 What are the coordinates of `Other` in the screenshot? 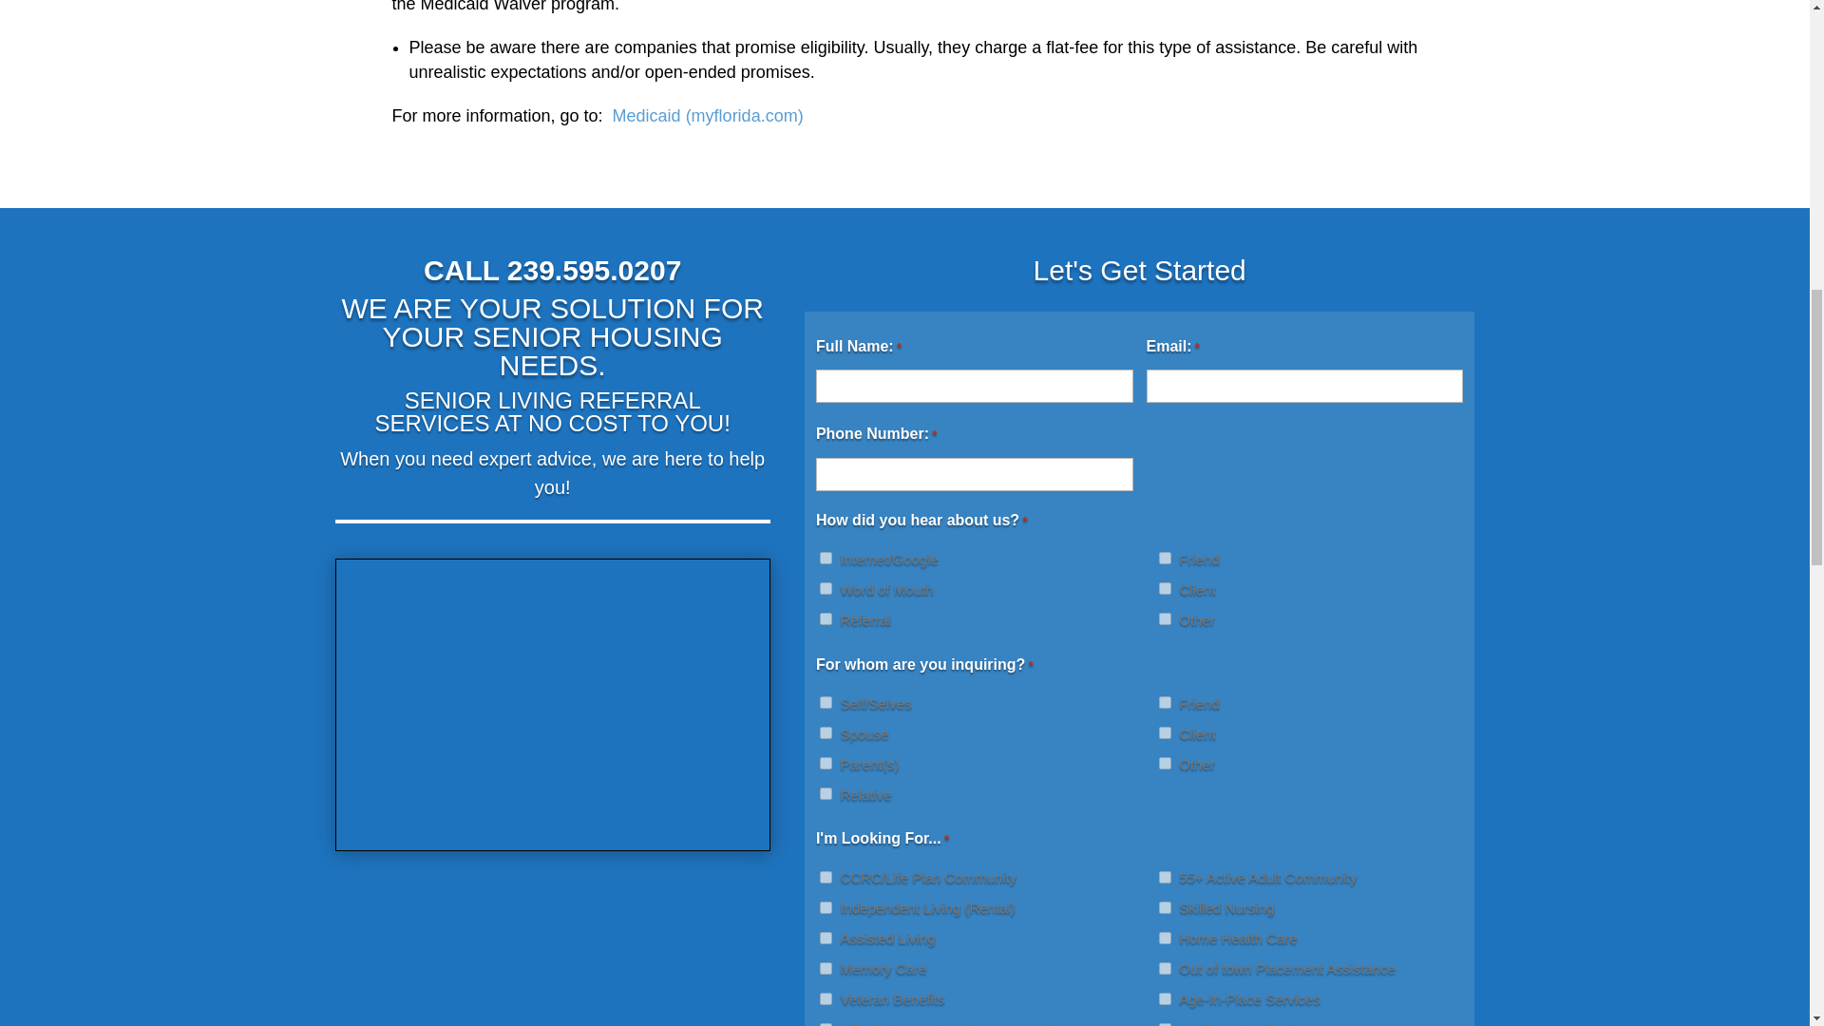 It's located at (1165, 764).